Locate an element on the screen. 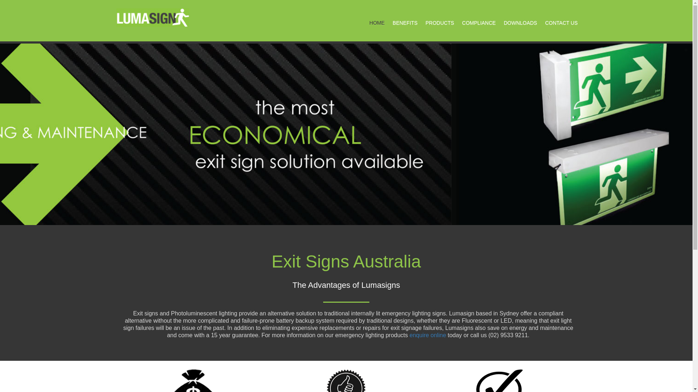 The height and width of the screenshot is (392, 698). COMPLIANCE is located at coordinates (479, 23).